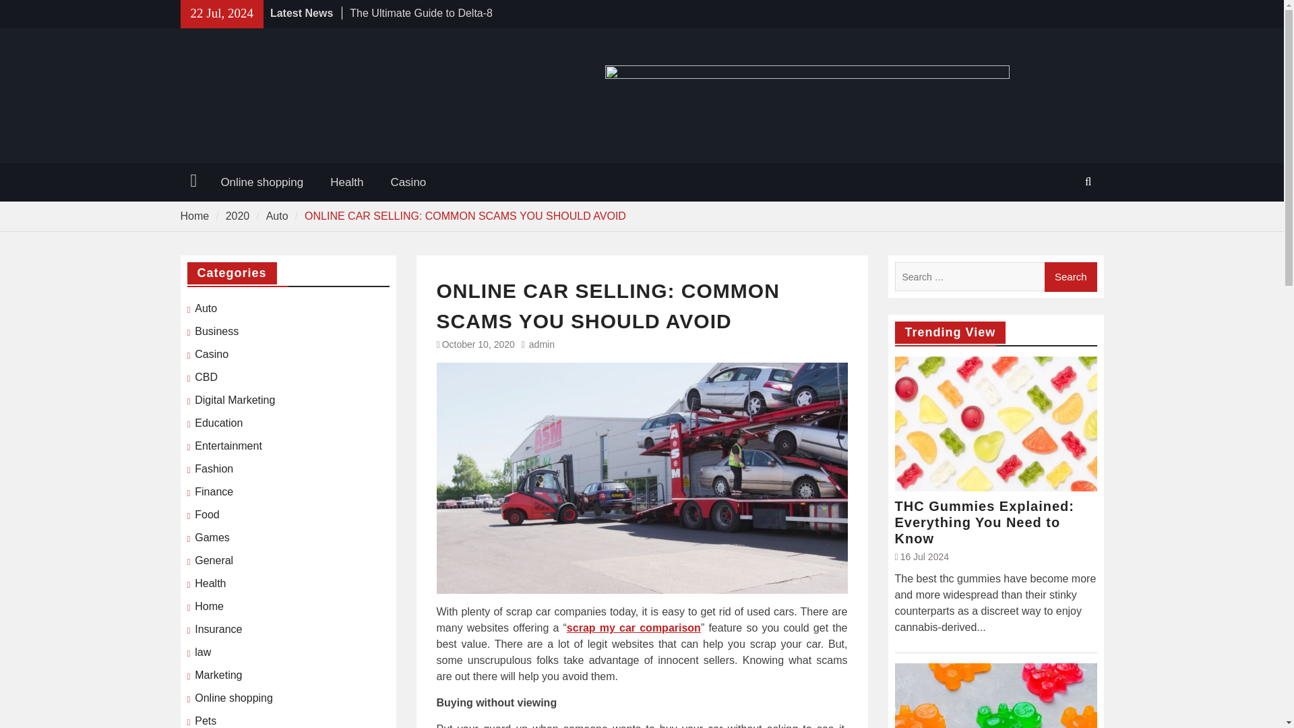 The width and height of the screenshot is (1294, 728). Describe the element at coordinates (261, 182) in the screenshot. I see `Online shopping` at that location.